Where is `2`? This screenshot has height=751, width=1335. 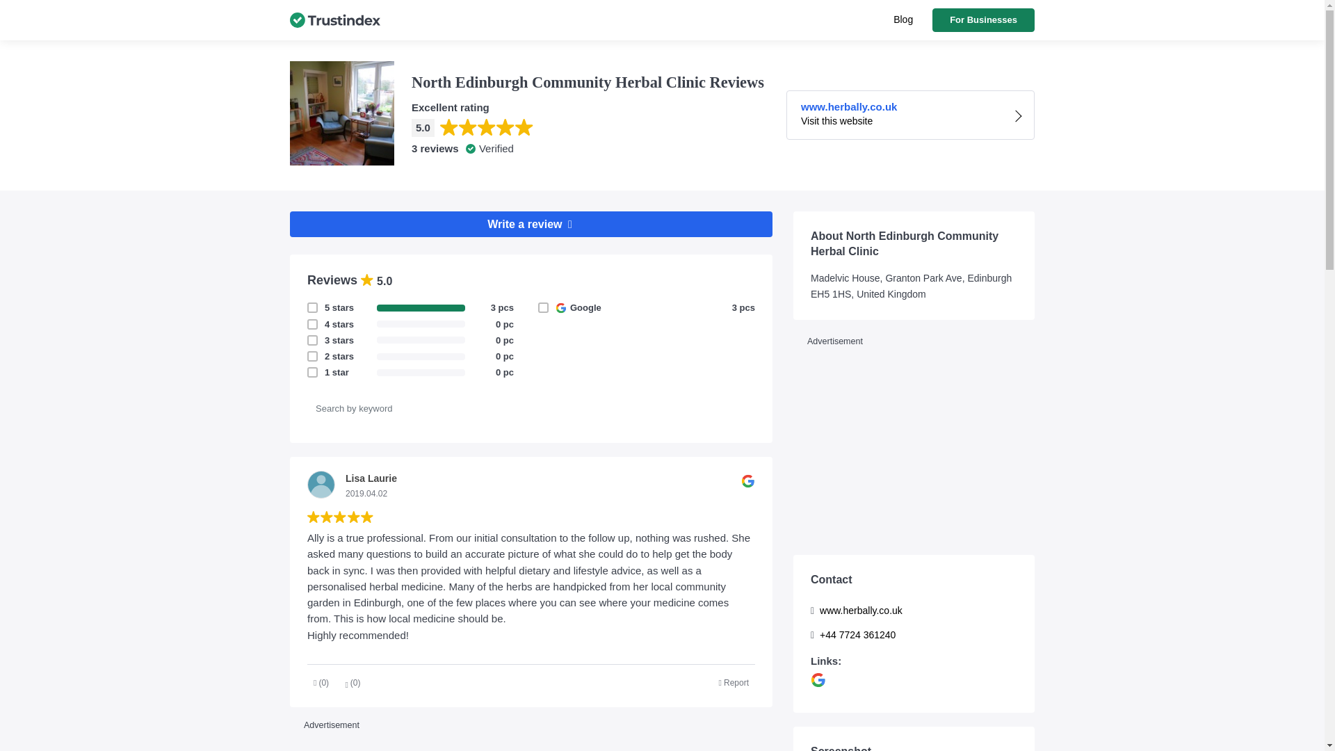 2 is located at coordinates (325, 356).